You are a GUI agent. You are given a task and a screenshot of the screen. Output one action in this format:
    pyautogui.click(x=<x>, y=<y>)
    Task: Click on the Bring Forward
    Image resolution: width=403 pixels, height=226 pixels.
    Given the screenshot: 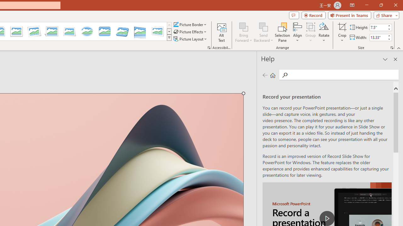 What is the action you would take?
    pyautogui.click(x=244, y=26)
    